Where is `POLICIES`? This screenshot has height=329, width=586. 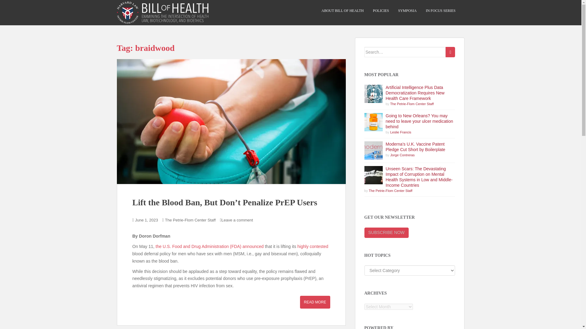 POLICIES is located at coordinates (381, 11).